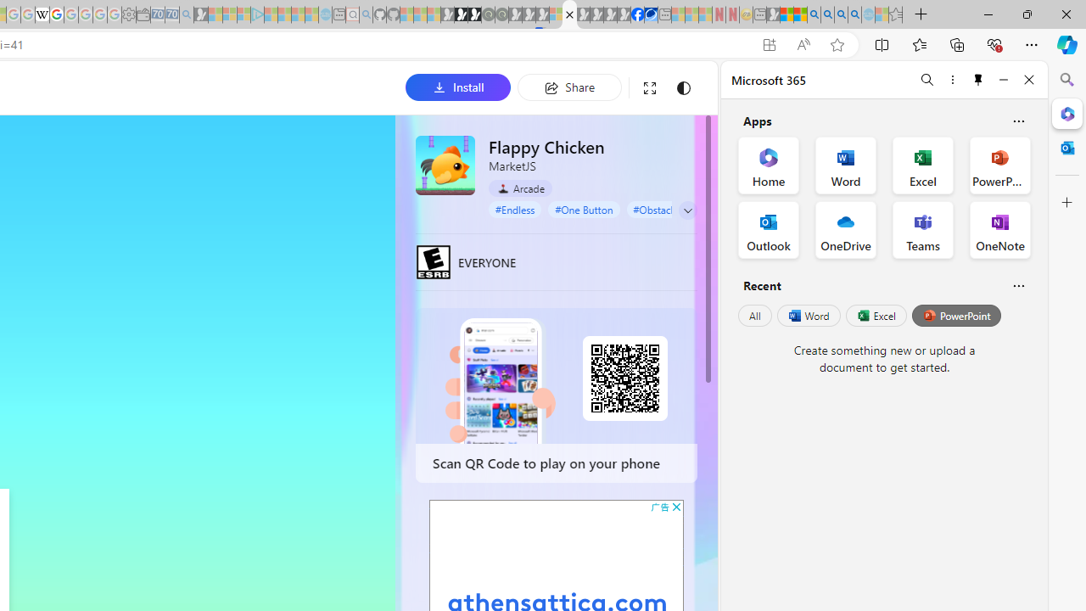 The image size is (1086, 611). Describe the element at coordinates (672, 209) in the screenshot. I see `#Obstacle Course` at that location.